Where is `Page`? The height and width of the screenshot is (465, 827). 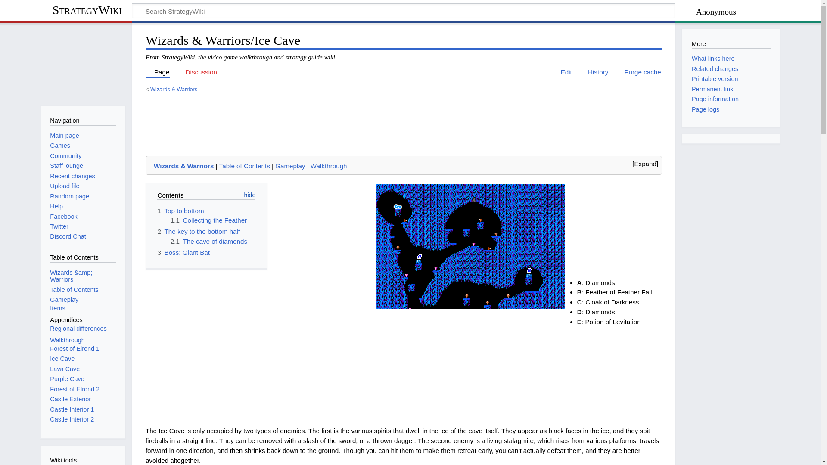
Page is located at coordinates (158, 72).